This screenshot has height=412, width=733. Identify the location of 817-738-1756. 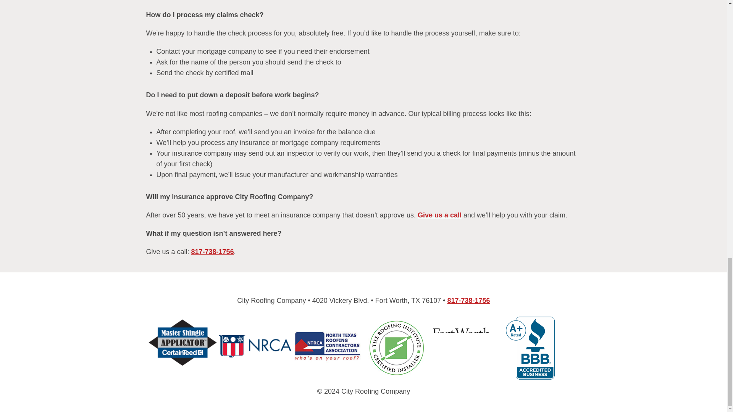
(212, 252).